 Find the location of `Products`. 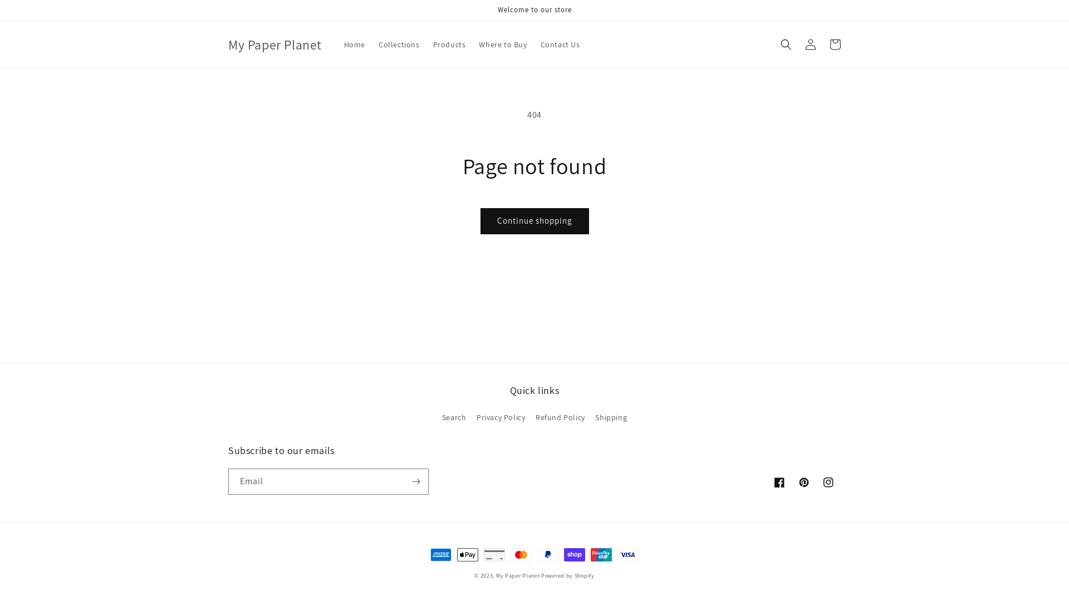

Products is located at coordinates (450, 45).